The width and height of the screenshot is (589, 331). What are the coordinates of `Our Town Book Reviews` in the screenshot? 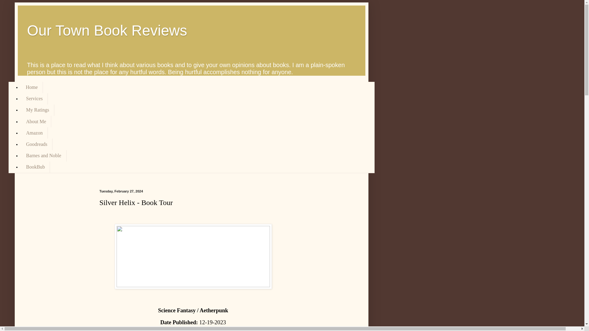 It's located at (107, 31).